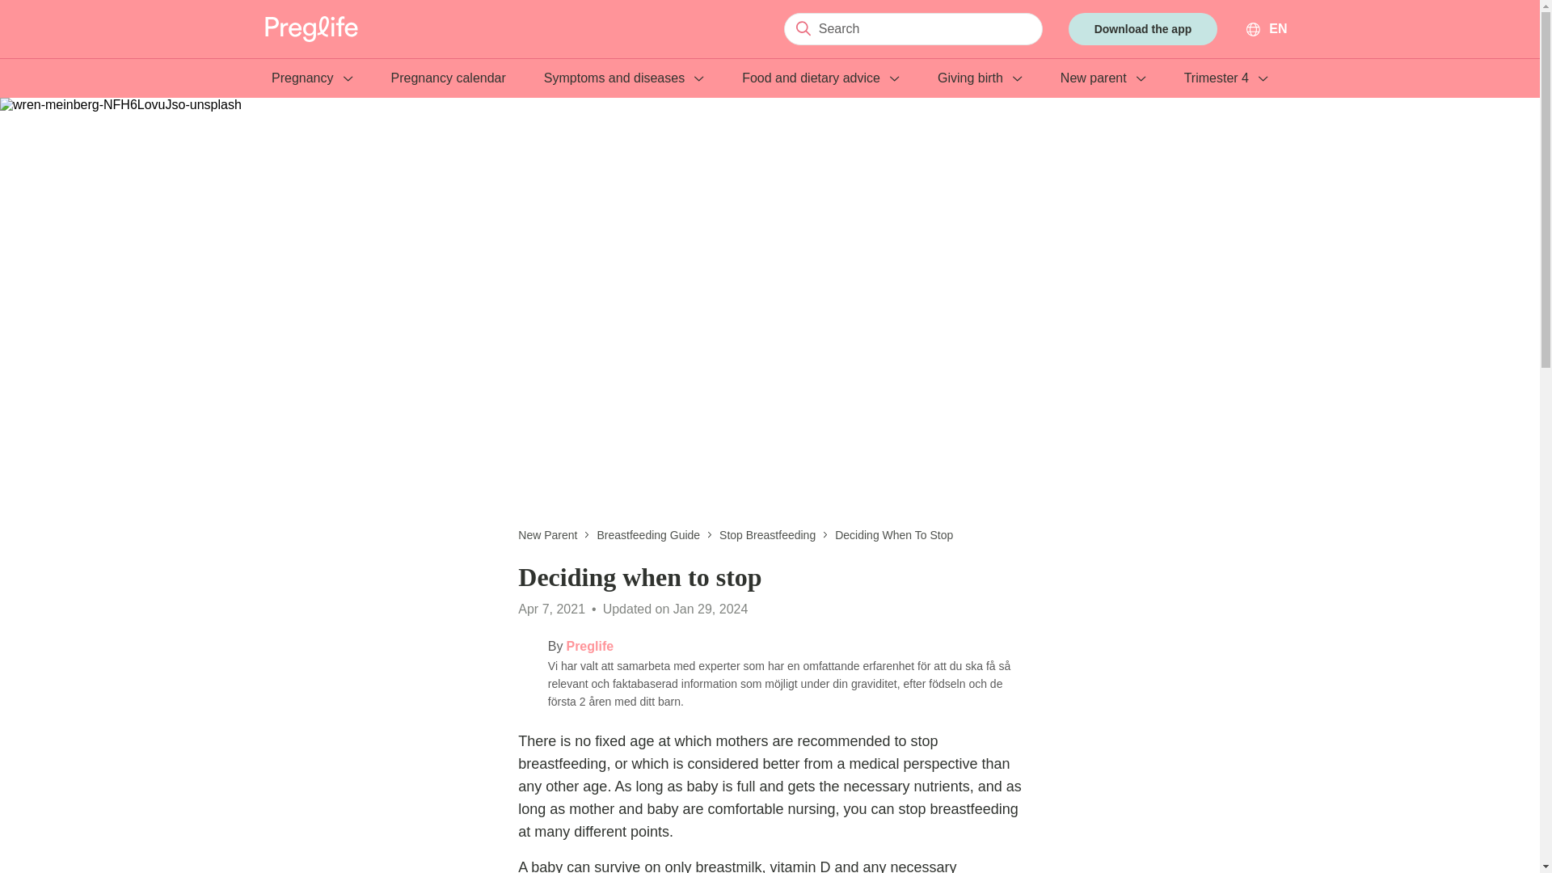  What do you see at coordinates (448, 84) in the screenshot?
I see `Pregnancy calendar` at bounding box center [448, 84].